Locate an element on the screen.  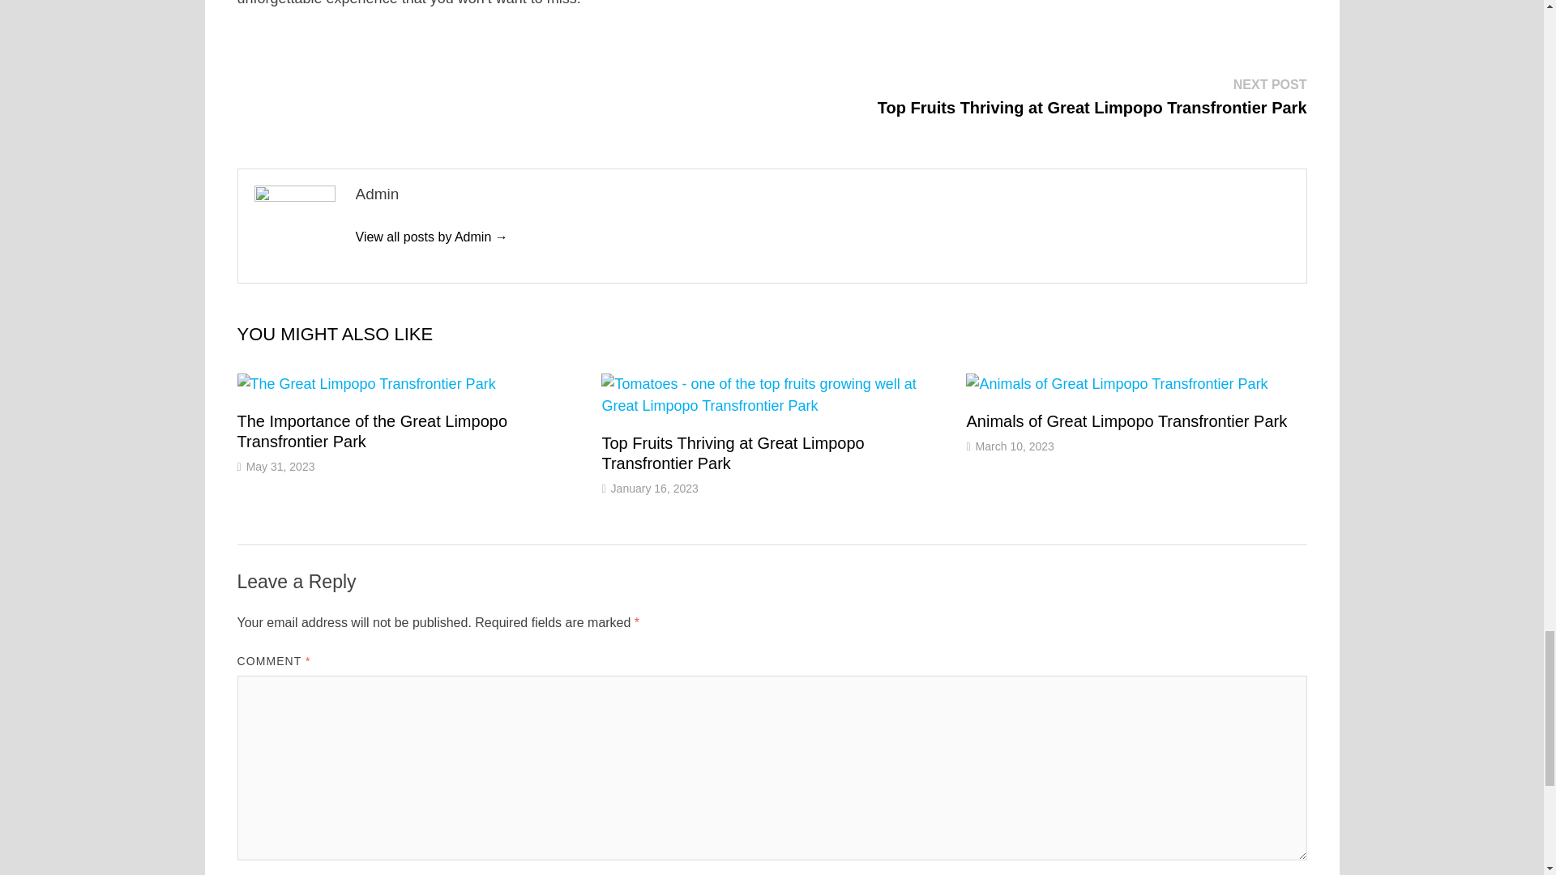
Admin is located at coordinates (430, 237).